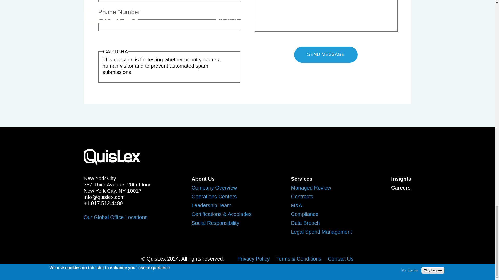  What do you see at coordinates (115, 217) in the screenshot?
I see `Our Global Office Locations` at bounding box center [115, 217].